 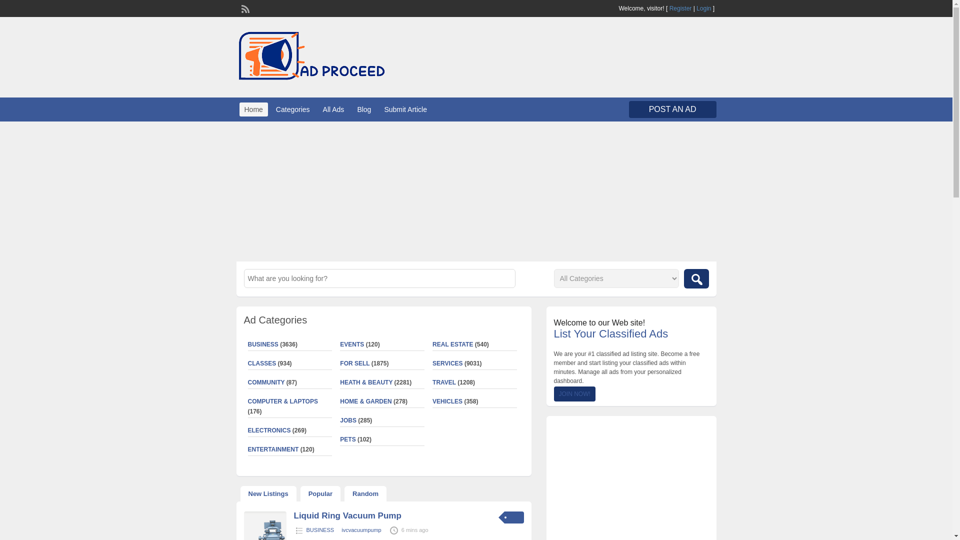 I want to click on COMMUNITY, so click(x=266, y=382).